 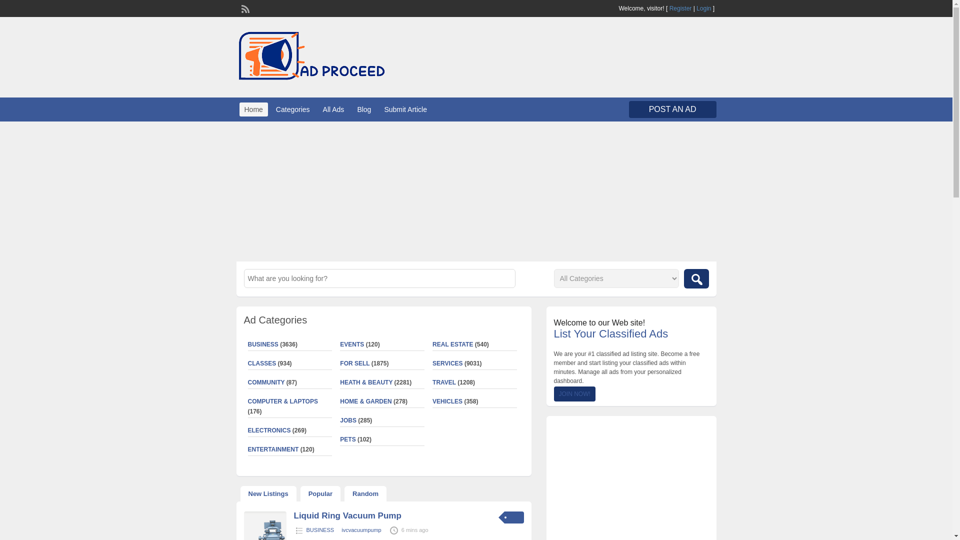 I want to click on COMMUNITY, so click(x=266, y=382).